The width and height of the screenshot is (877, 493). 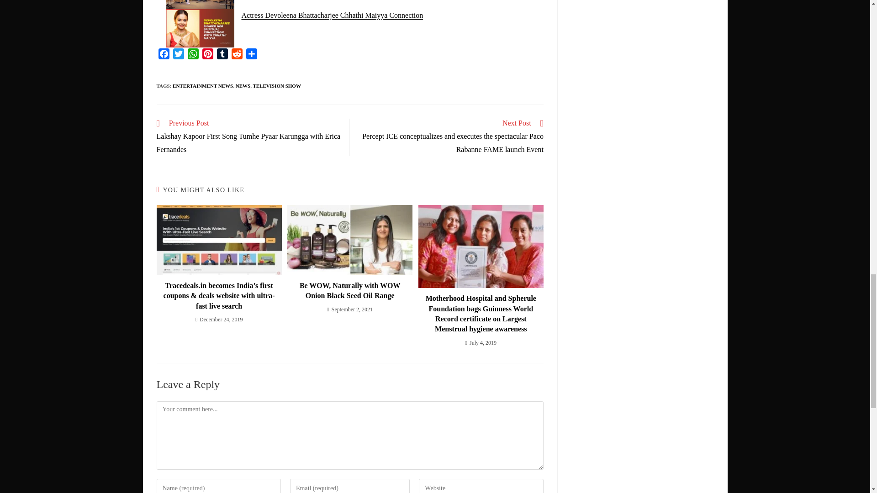 What do you see at coordinates (178, 54) in the screenshot?
I see `Twitter` at bounding box center [178, 54].